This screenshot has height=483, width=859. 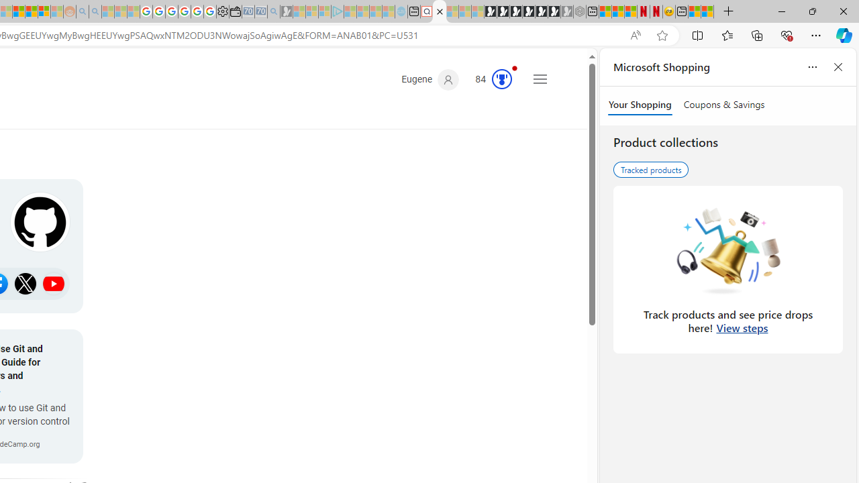 What do you see at coordinates (489, 80) in the screenshot?
I see `Microsoft Rewards 84` at bounding box center [489, 80].